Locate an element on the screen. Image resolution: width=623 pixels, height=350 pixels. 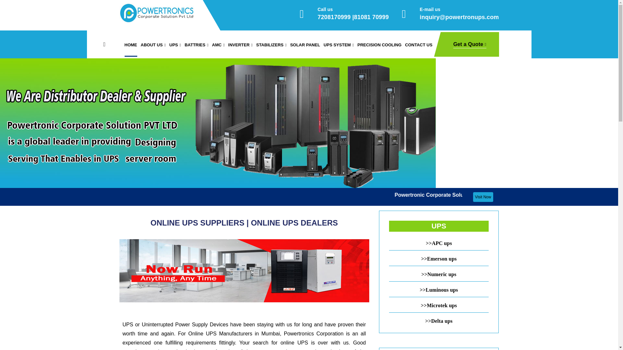
ABOUT US is located at coordinates (153, 45).